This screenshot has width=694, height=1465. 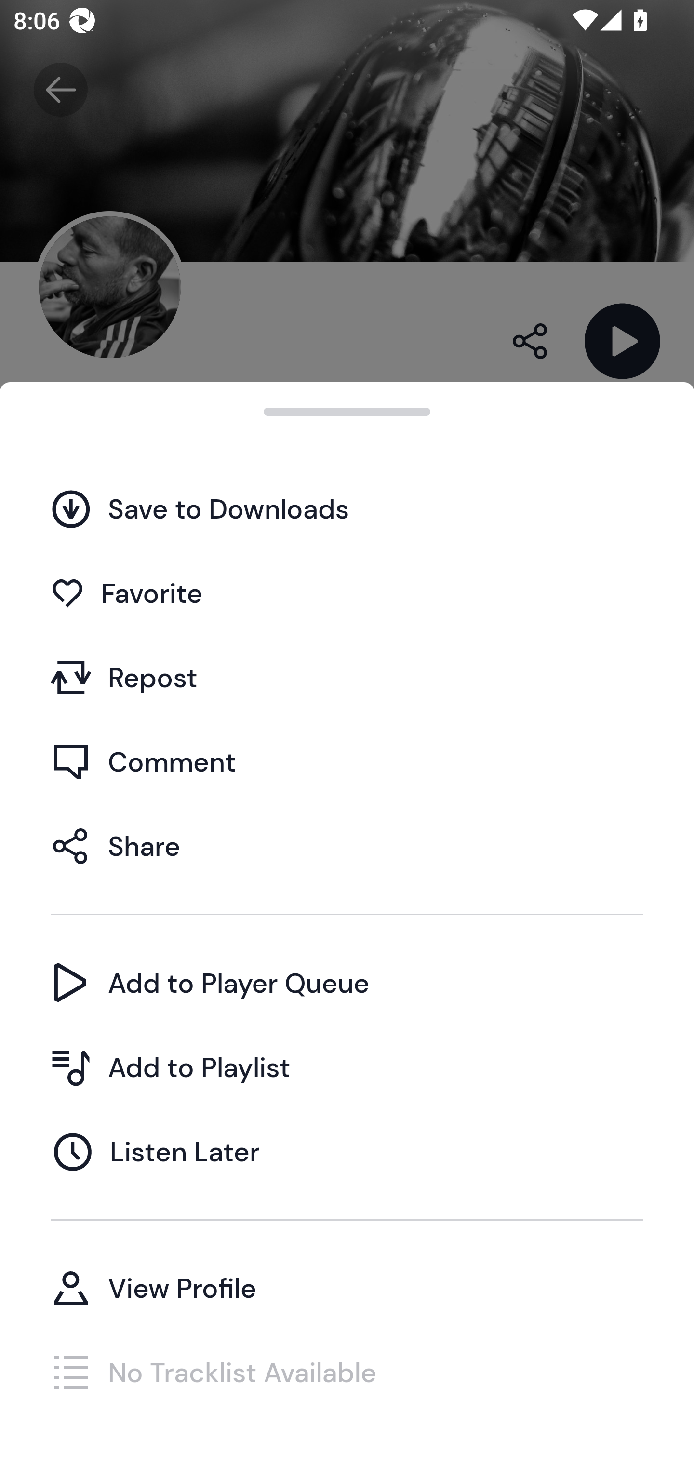 I want to click on No Tracklist Available, so click(x=347, y=1372).